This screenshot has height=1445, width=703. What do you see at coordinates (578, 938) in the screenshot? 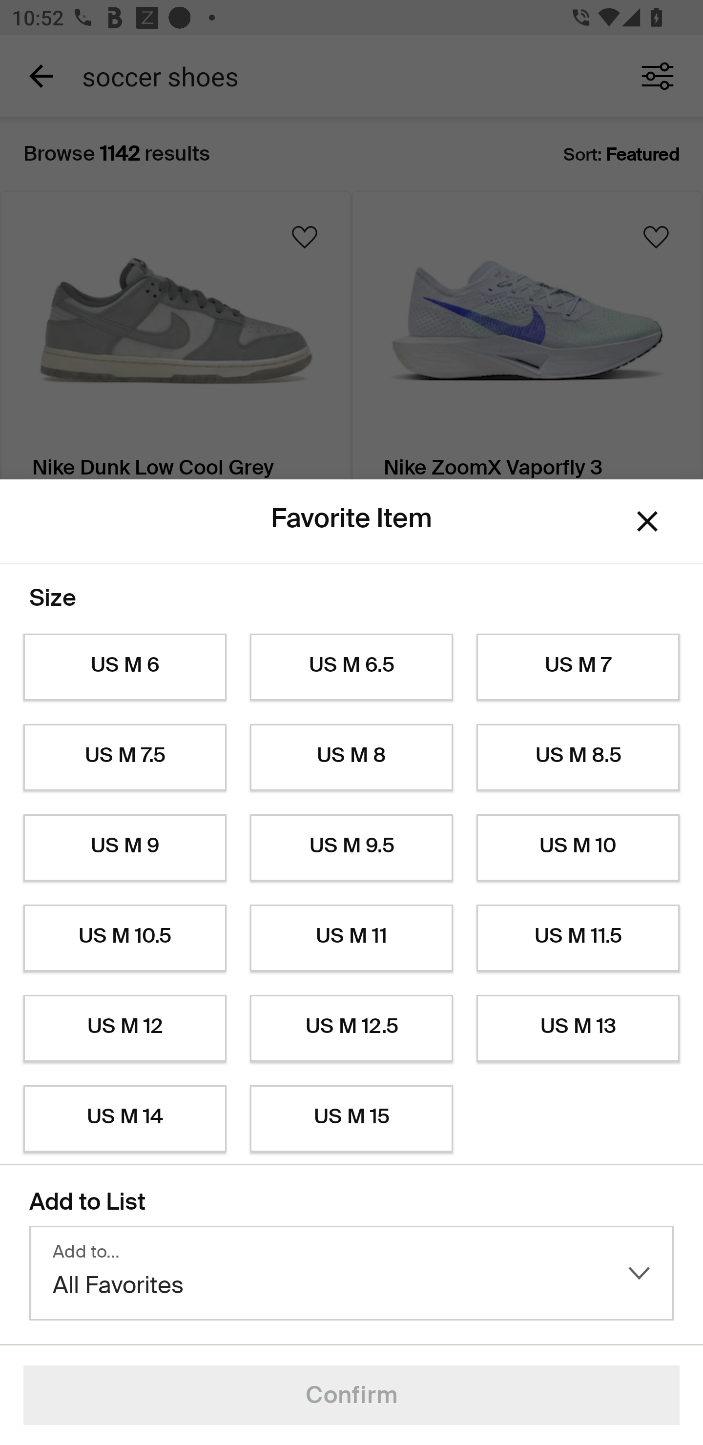
I see `US M 11.5` at bounding box center [578, 938].